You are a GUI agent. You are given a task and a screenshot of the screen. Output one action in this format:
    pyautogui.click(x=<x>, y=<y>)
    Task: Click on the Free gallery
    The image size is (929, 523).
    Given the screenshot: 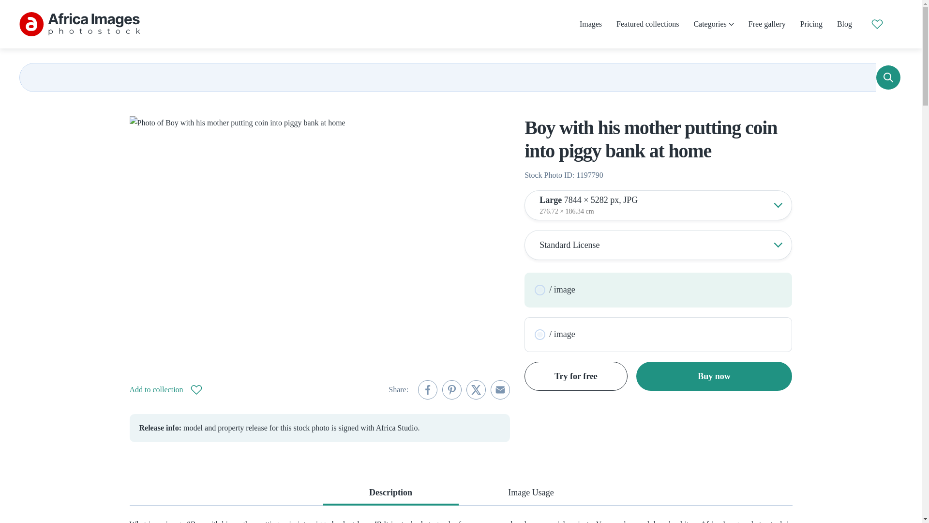 What is the action you would take?
    pyautogui.click(x=767, y=24)
    